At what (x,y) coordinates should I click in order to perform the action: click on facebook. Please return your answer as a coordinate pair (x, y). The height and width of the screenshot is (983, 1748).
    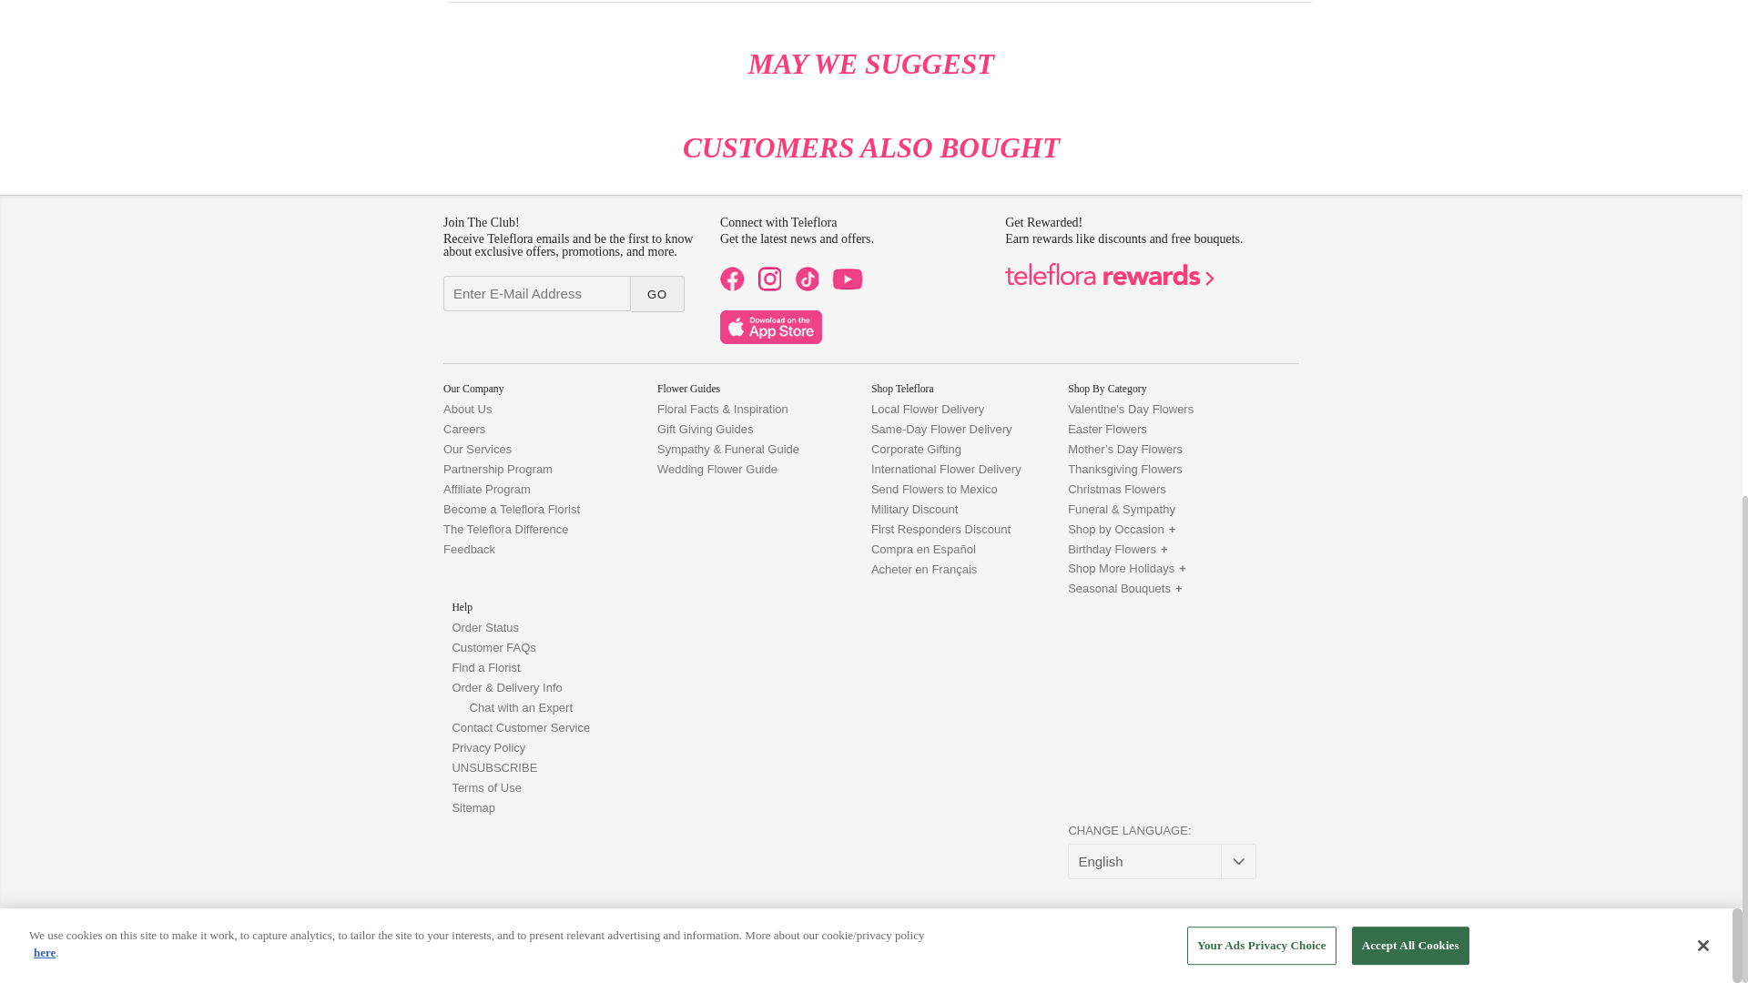
    Looking at the image, I should click on (732, 286).